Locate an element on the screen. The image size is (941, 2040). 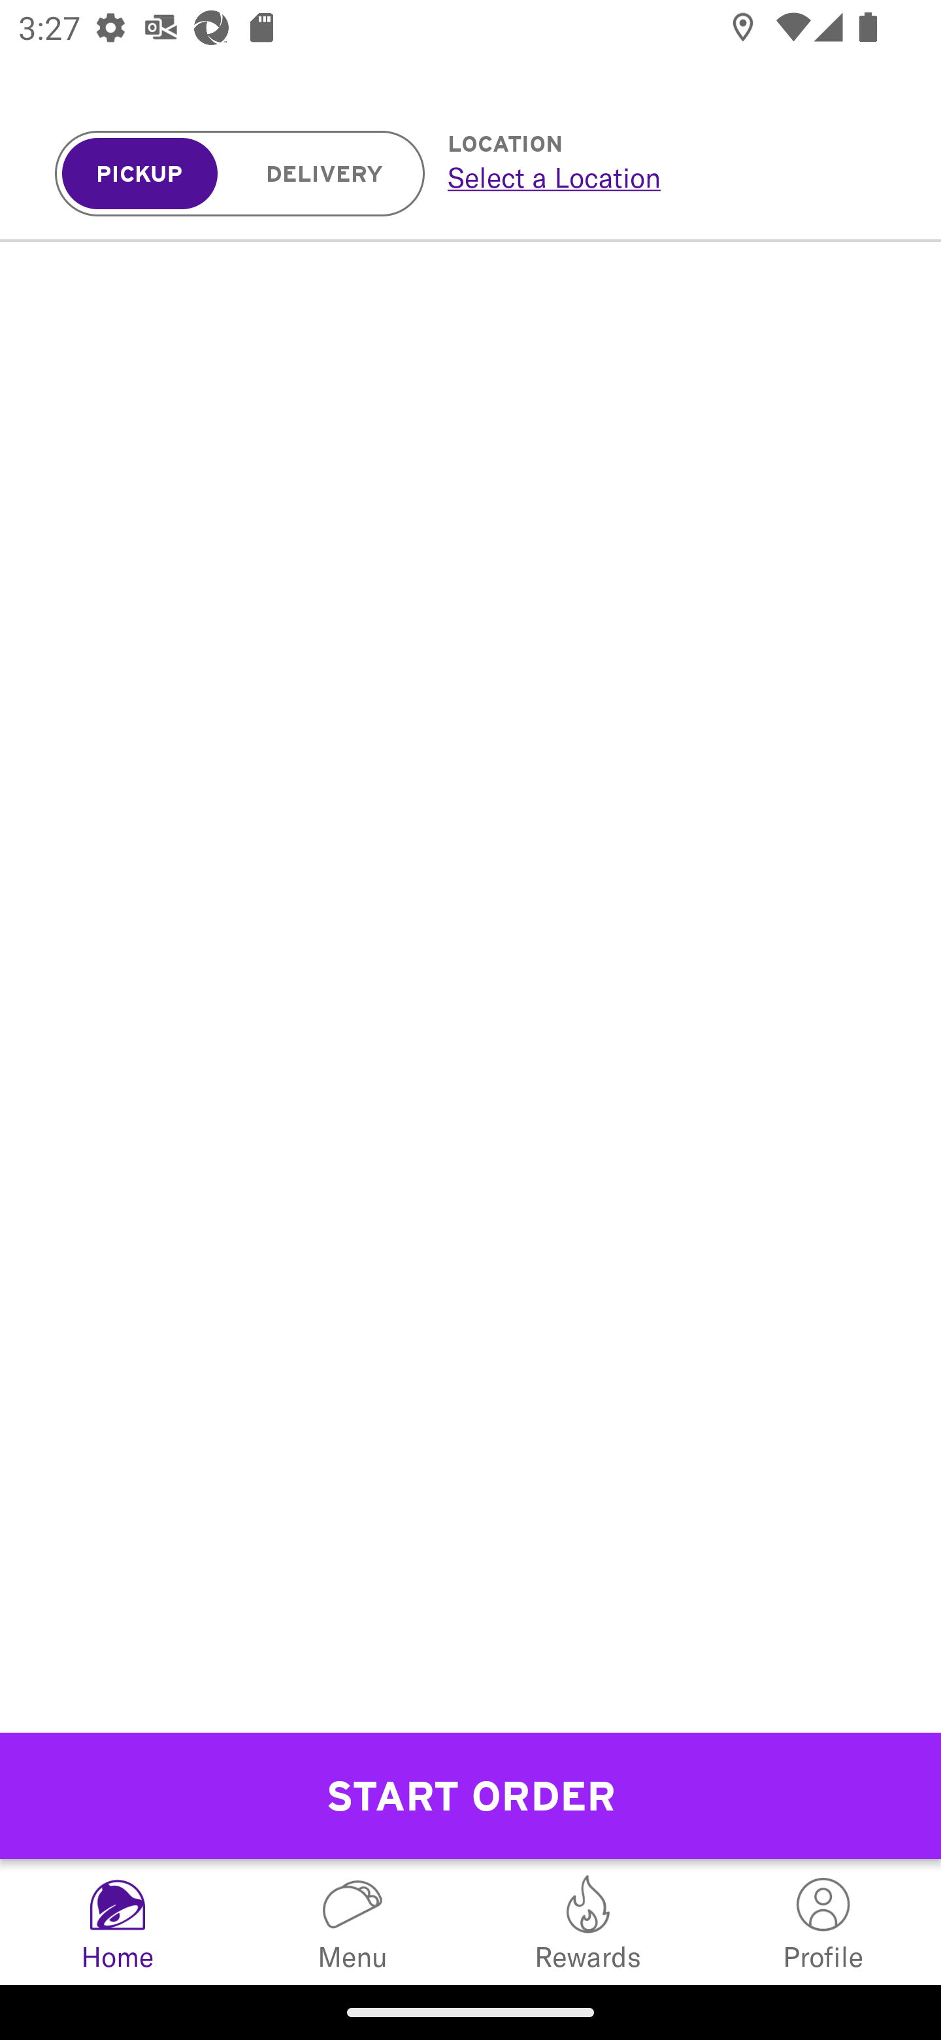
Select a Location is located at coordinates (665, 177).